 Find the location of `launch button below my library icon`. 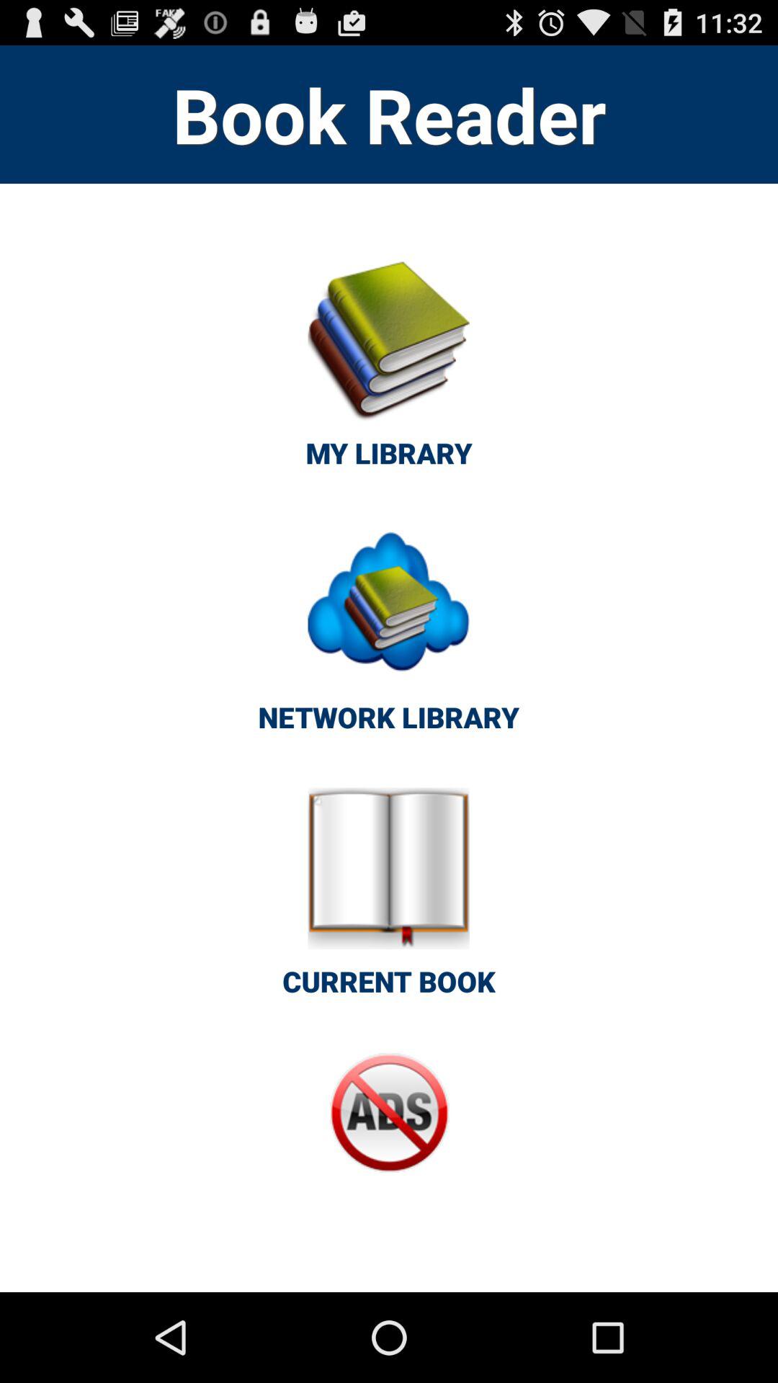

launch button below my library icon is located at coordinates (388, 637).